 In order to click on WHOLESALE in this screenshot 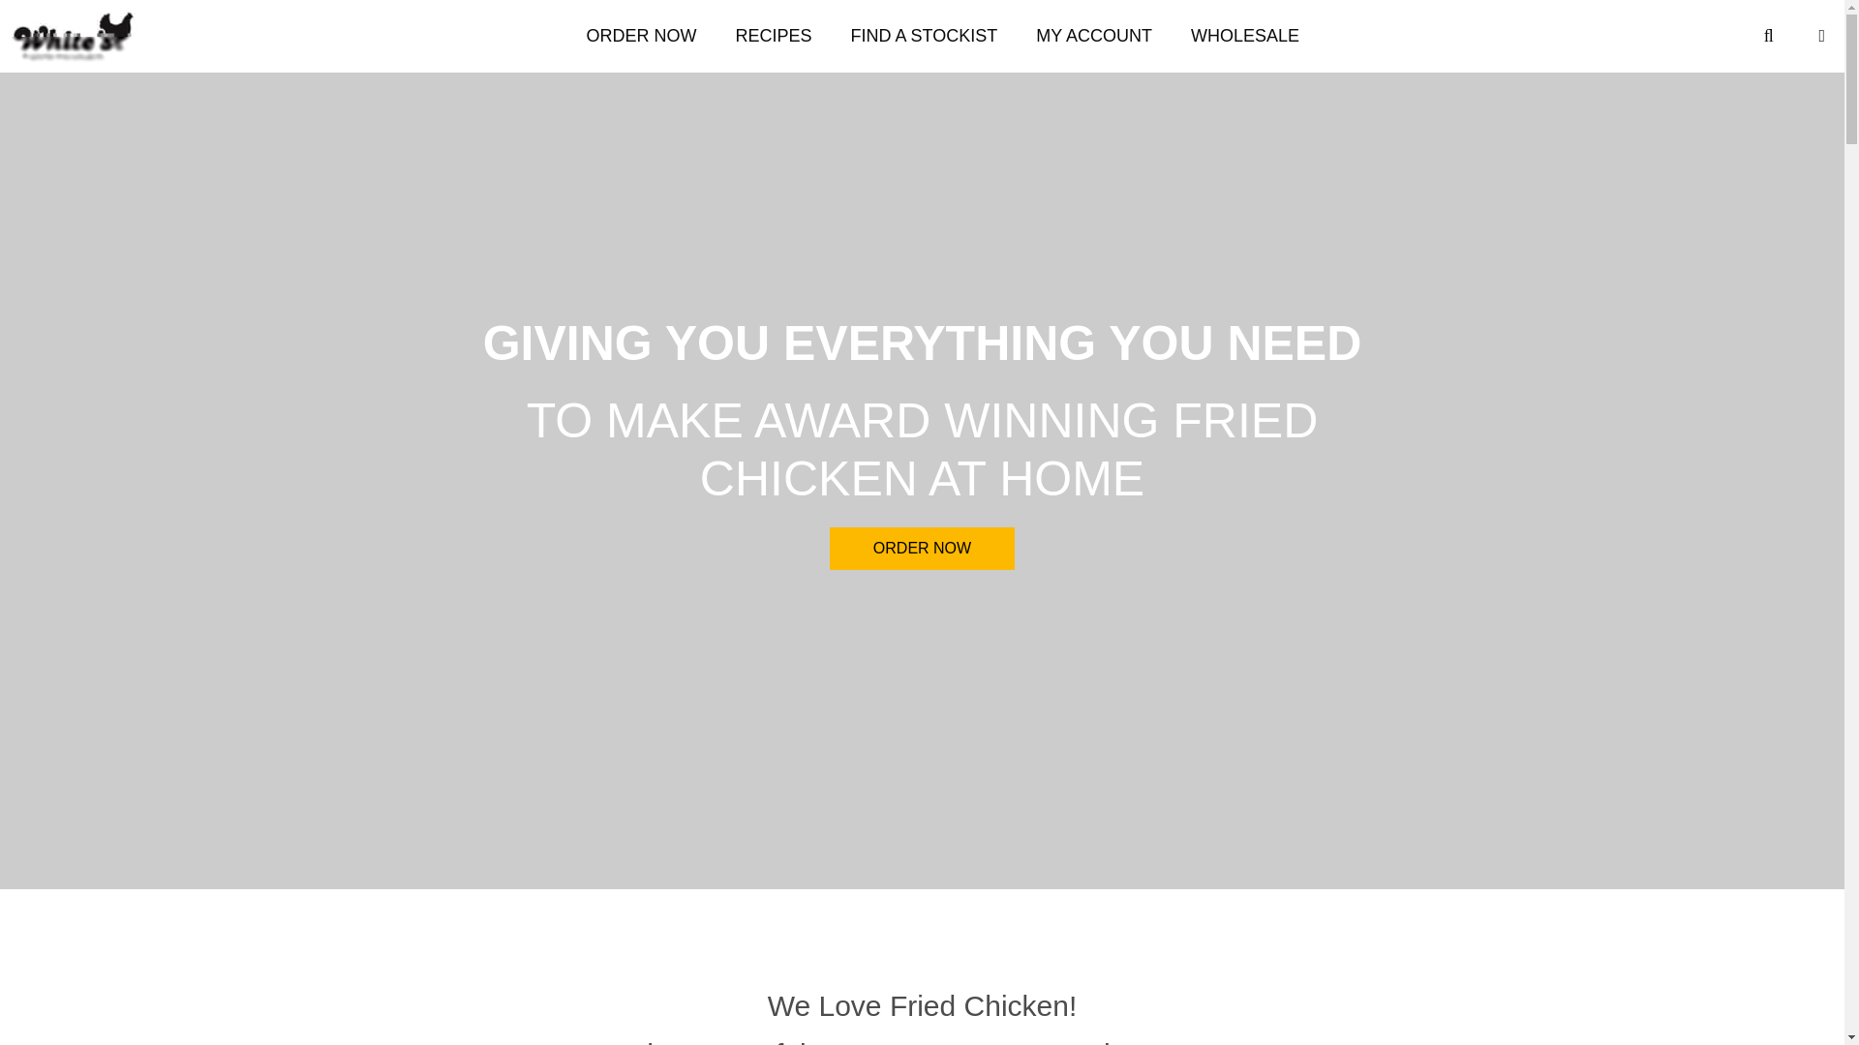, I will do `click(1244, 36)`.